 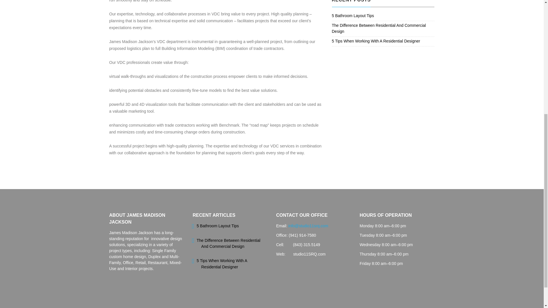 I want to click on 5 Tips When Working With A Residential Designer, so click(x=222, y=264).